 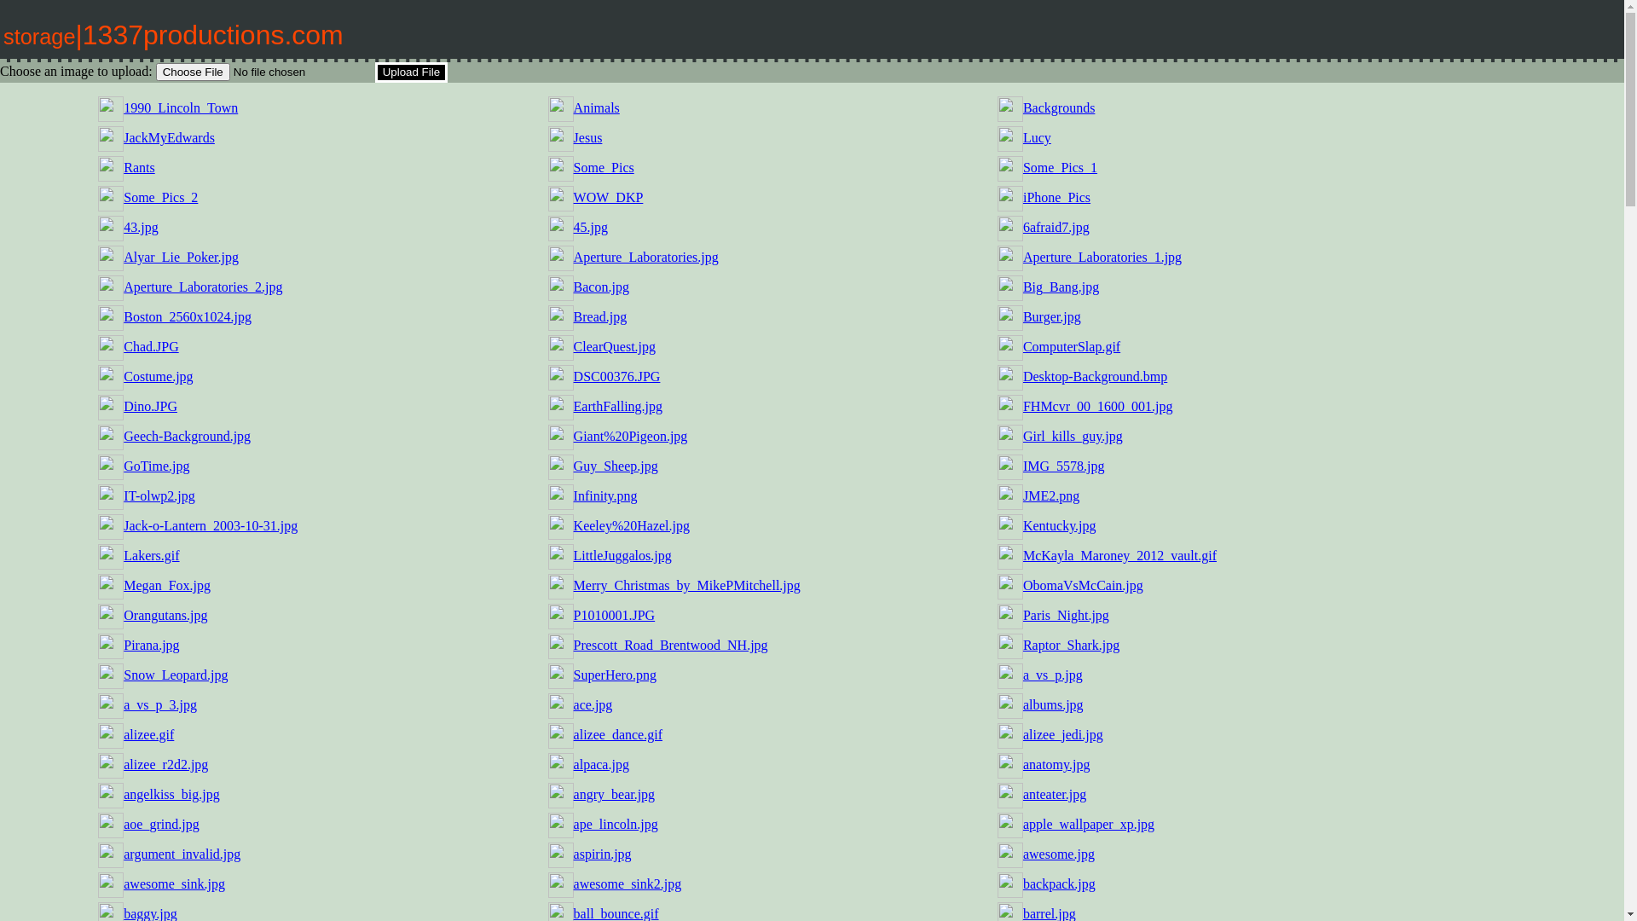 I want to click on anatomy.jpg, so click(x=1057, y=764).